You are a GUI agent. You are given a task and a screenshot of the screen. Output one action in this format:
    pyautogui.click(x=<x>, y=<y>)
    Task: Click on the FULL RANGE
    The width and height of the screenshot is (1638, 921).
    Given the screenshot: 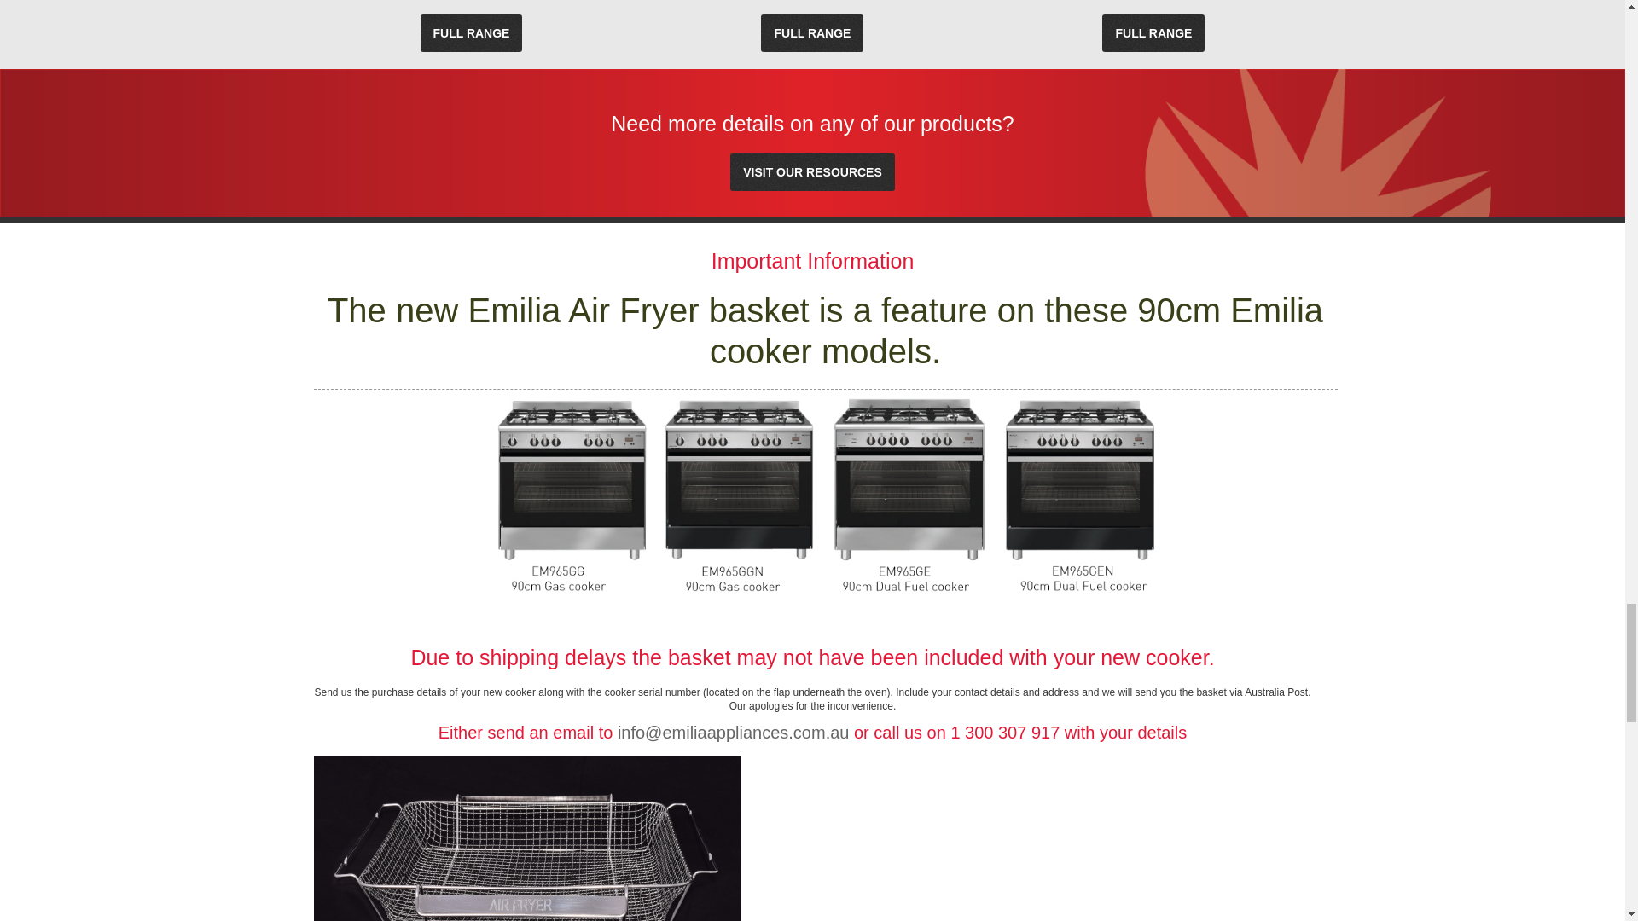 What is the action you would take?
    pyautogui.click(x=1153, y=32)
    